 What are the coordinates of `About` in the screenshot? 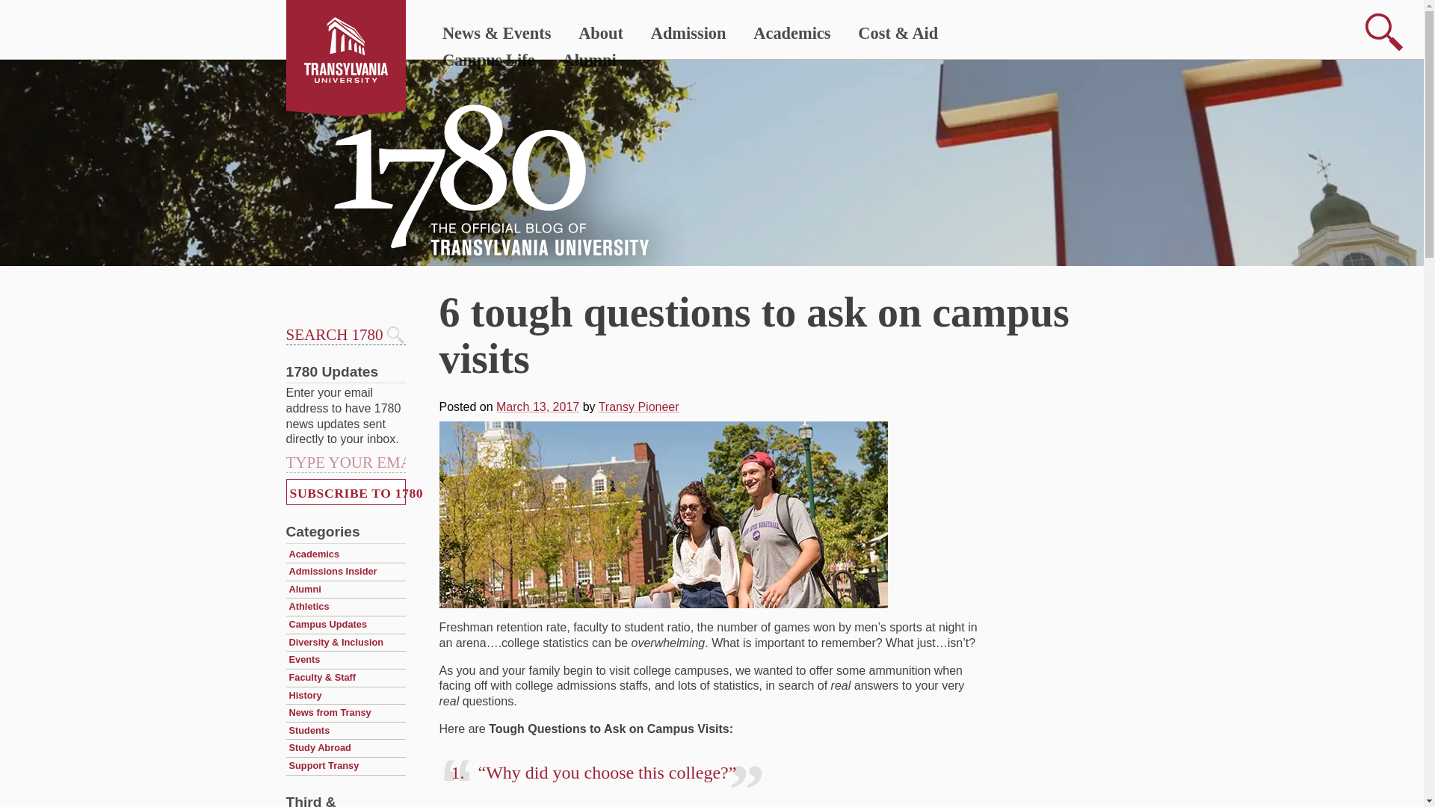 It's located at (601, 34).